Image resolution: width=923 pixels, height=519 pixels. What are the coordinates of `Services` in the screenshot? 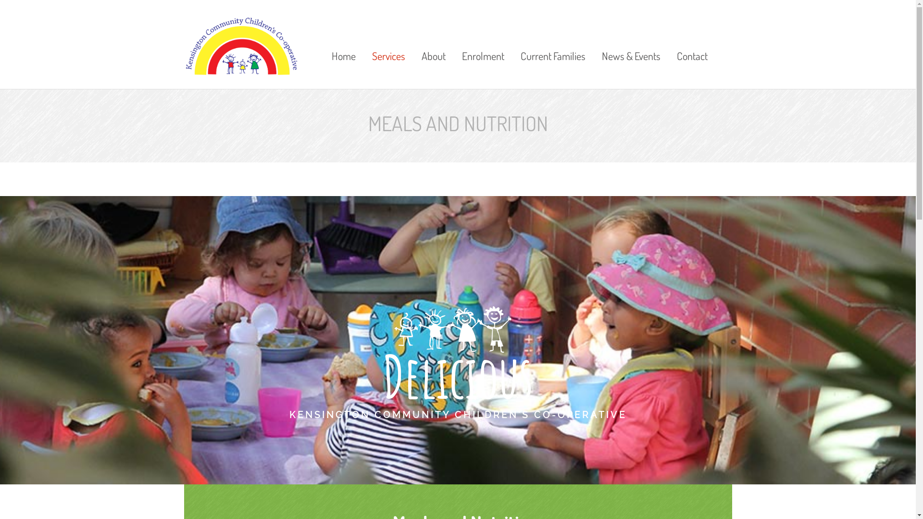 It's located at (388, 42).